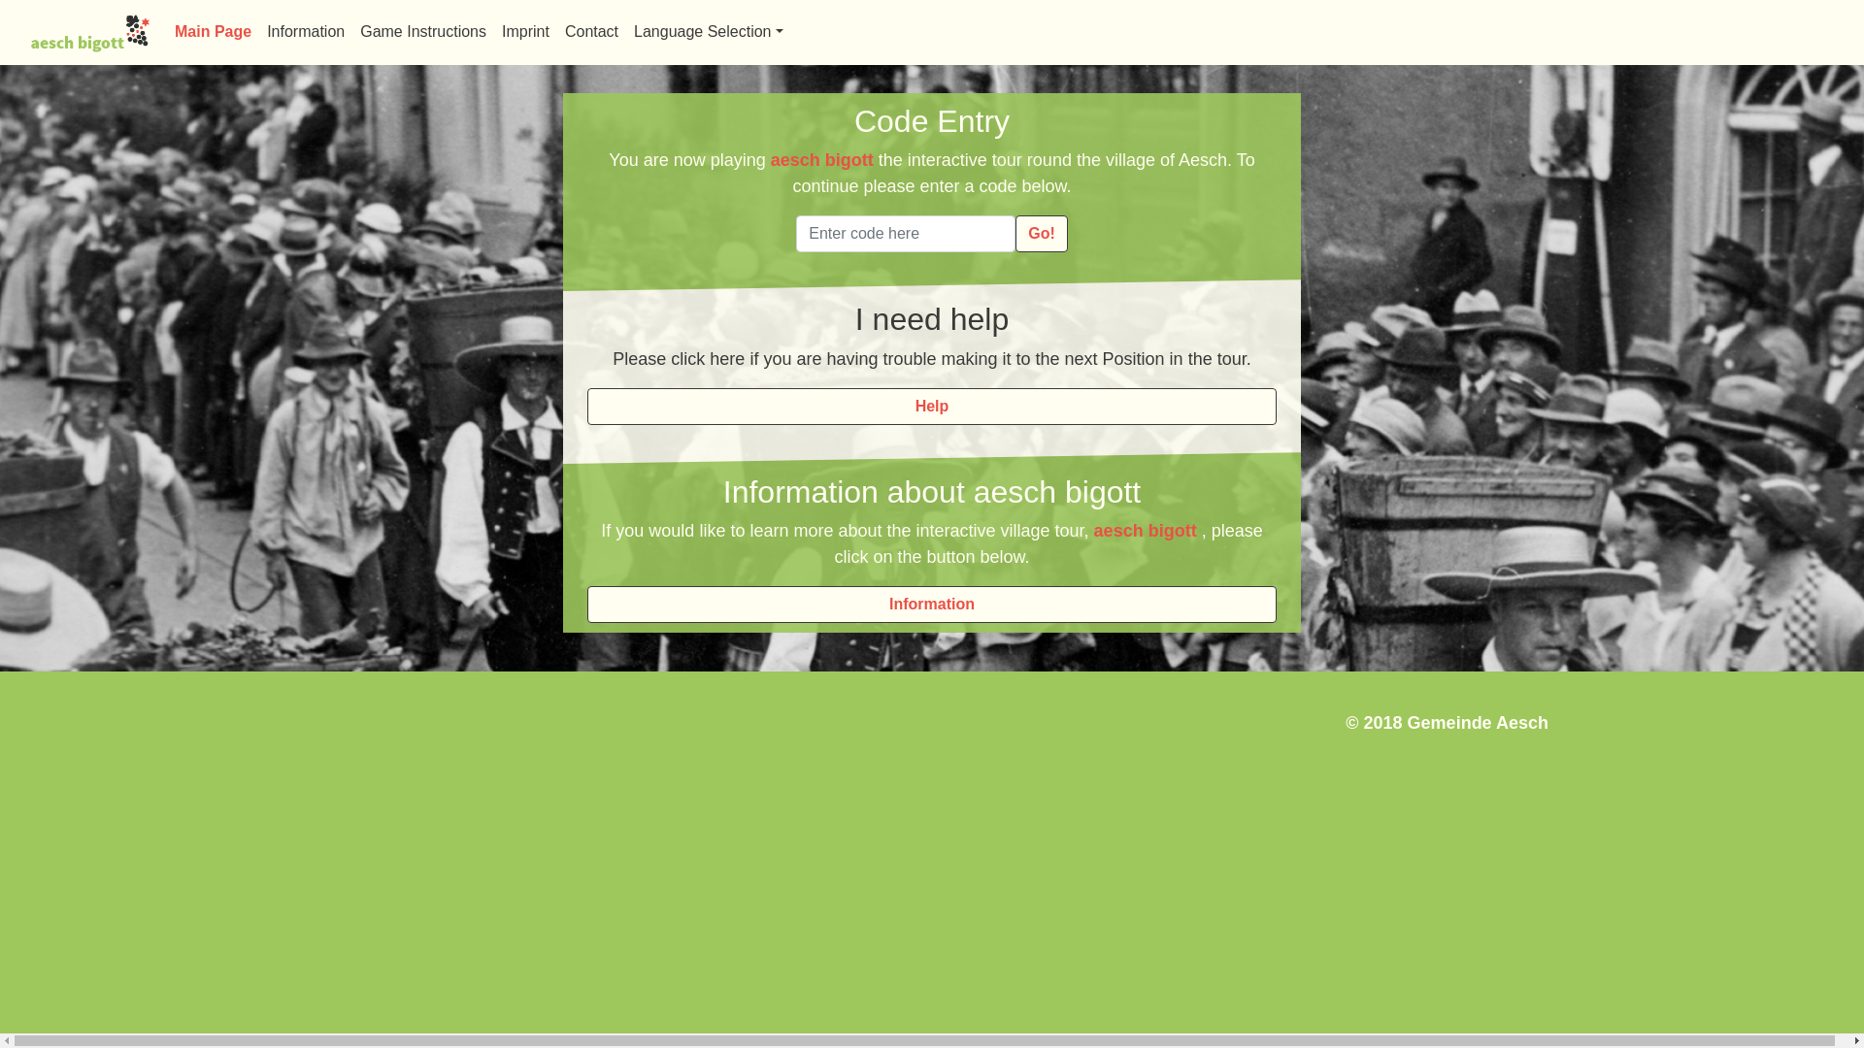 Image resolution: width=1864 pixels, height=1048 pixels. I want to click on Game Instructions, so click(423, 32).